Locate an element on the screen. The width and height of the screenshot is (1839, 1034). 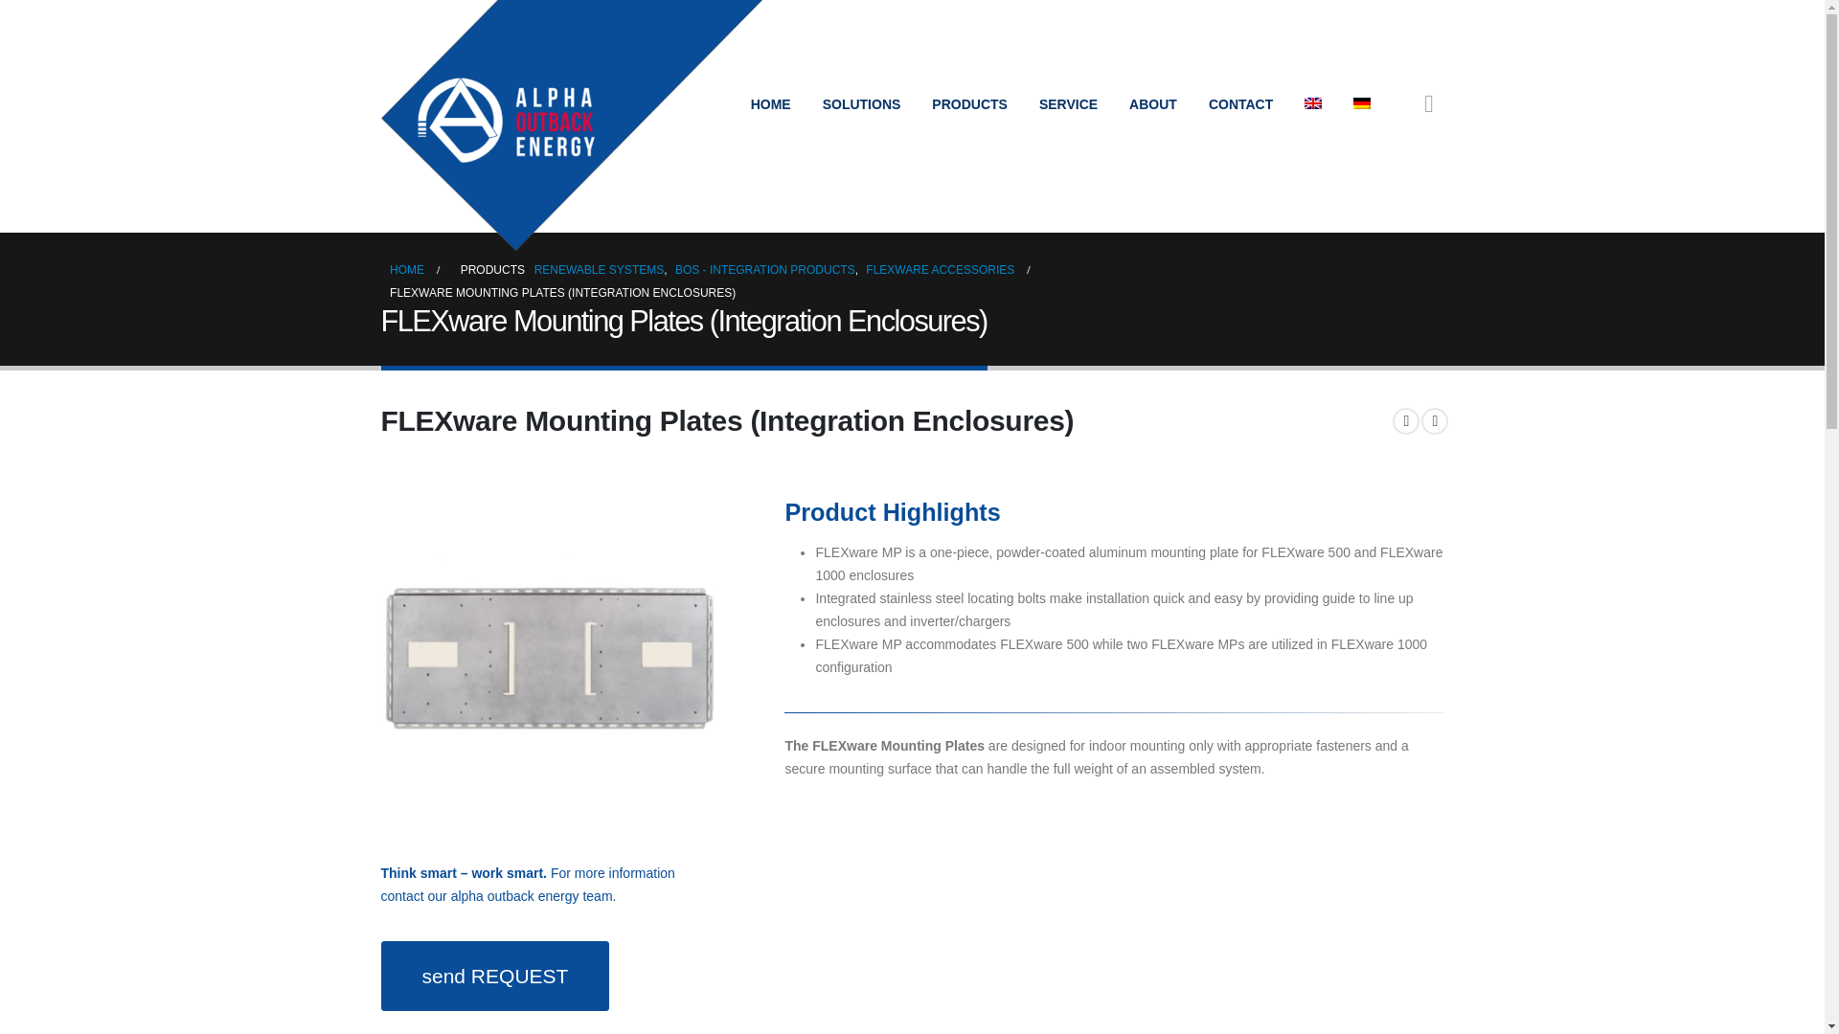
Go to Home Page is located at coordinates (407, 270).